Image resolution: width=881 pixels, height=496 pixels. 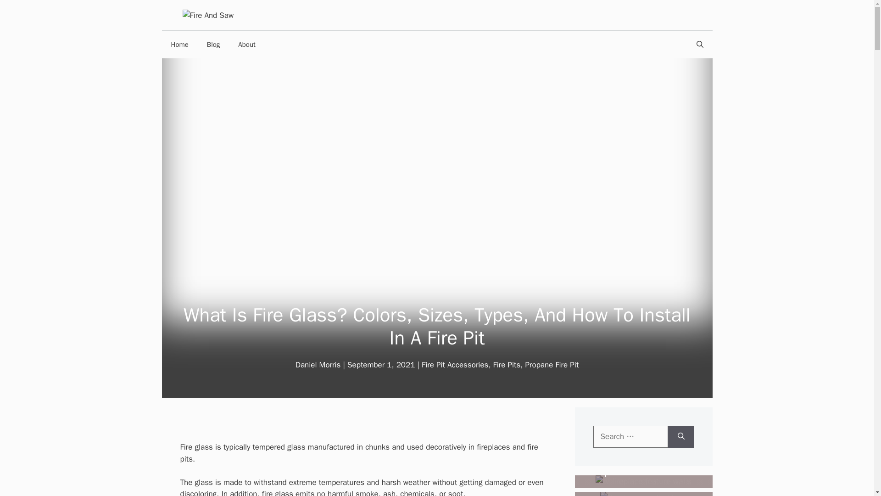 I want to click on Fire Pits, so click(x=507, y=365).